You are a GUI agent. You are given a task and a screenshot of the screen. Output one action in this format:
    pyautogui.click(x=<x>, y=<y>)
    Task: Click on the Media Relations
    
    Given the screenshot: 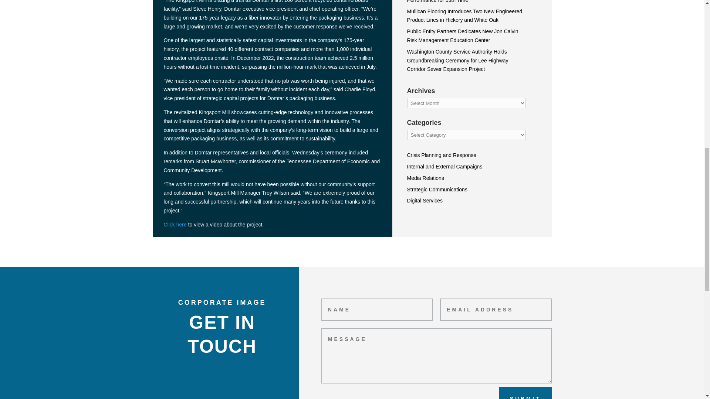 What is the action you would take?
    pyautogui.click(x=425, y=178)
    